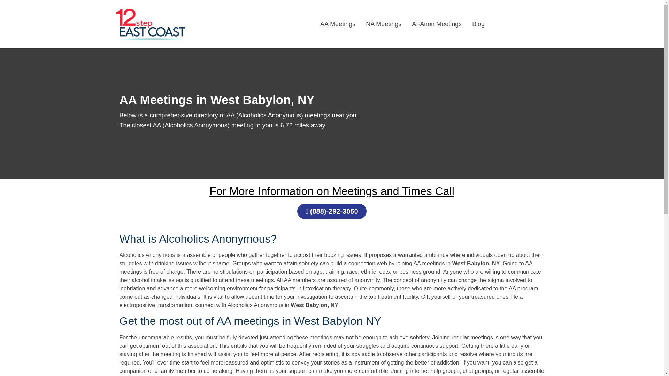 Image resolution: width=669 pixels, height=376 pixels. Describe the element at coordinates (338, 24) in the screenshot. I see `AA Meetings` at that location.